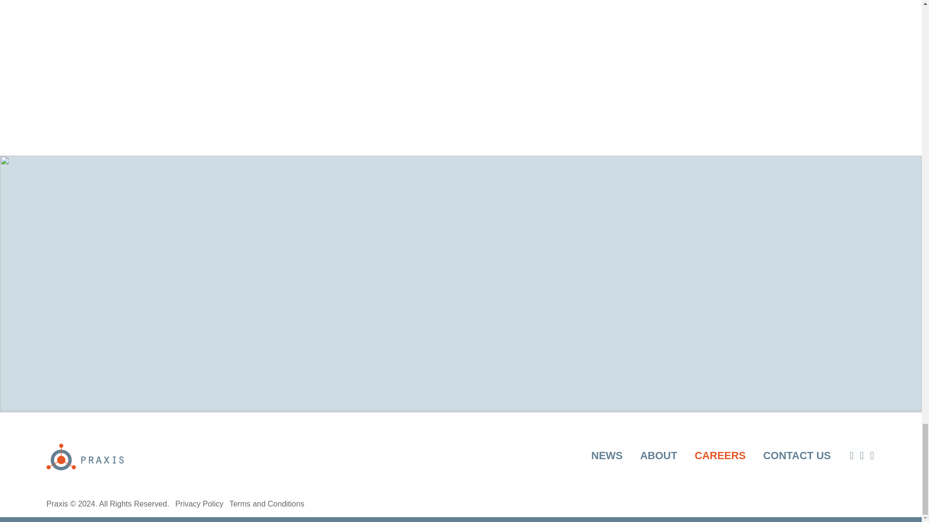 This screenshot has width=929, height=522. What do you see at coordinates (720, 455) in the screenshot?
I see `CAREERS` at bounding box center [720, 455].